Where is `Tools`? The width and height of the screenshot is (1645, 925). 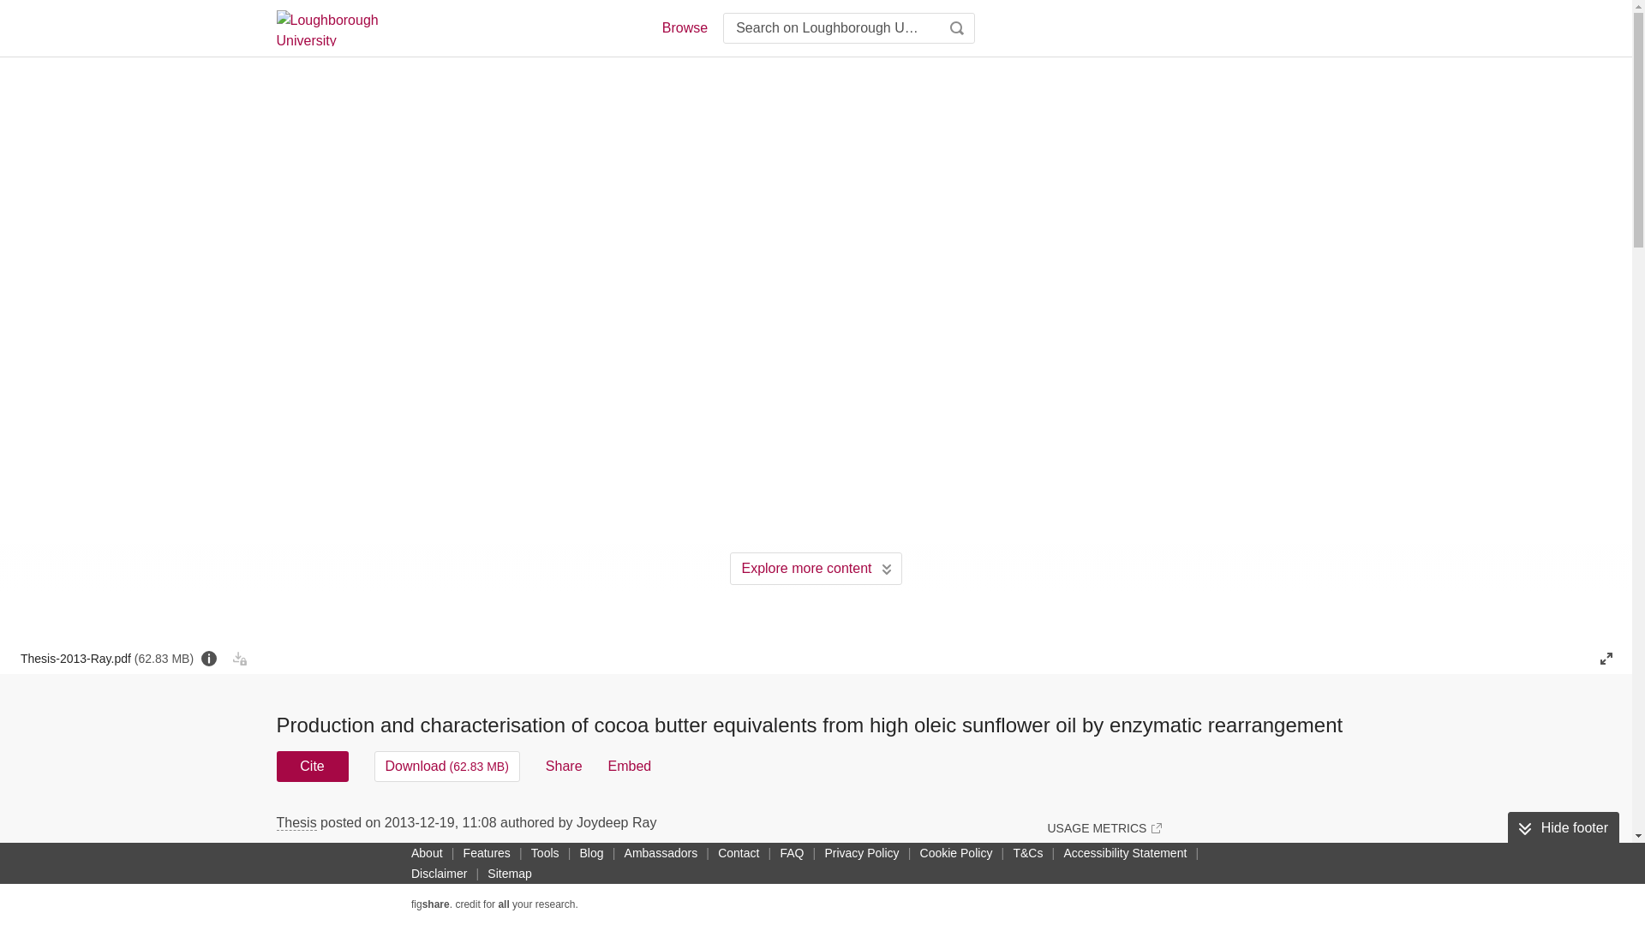 Tools is located at coordinates (545, 852).